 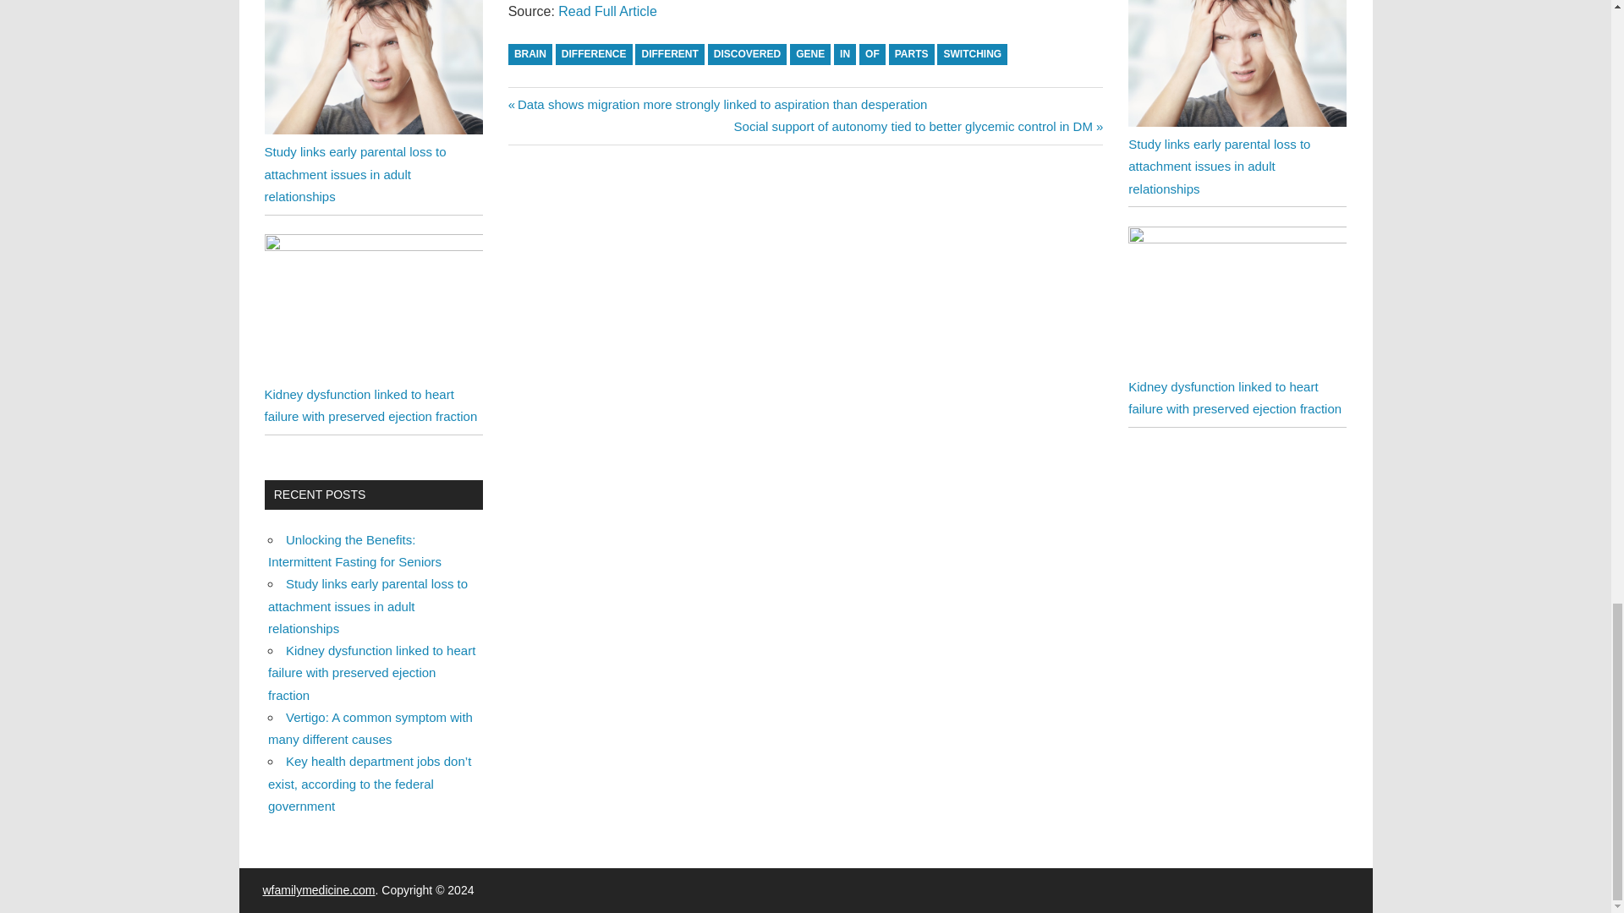 What do you see at coordinates (871, 54) in the screenshot?
I see `OF` at bounding box center [871, 54].